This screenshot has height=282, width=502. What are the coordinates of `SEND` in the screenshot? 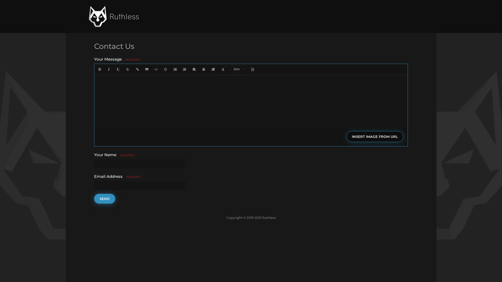 It's located at (105, 199).